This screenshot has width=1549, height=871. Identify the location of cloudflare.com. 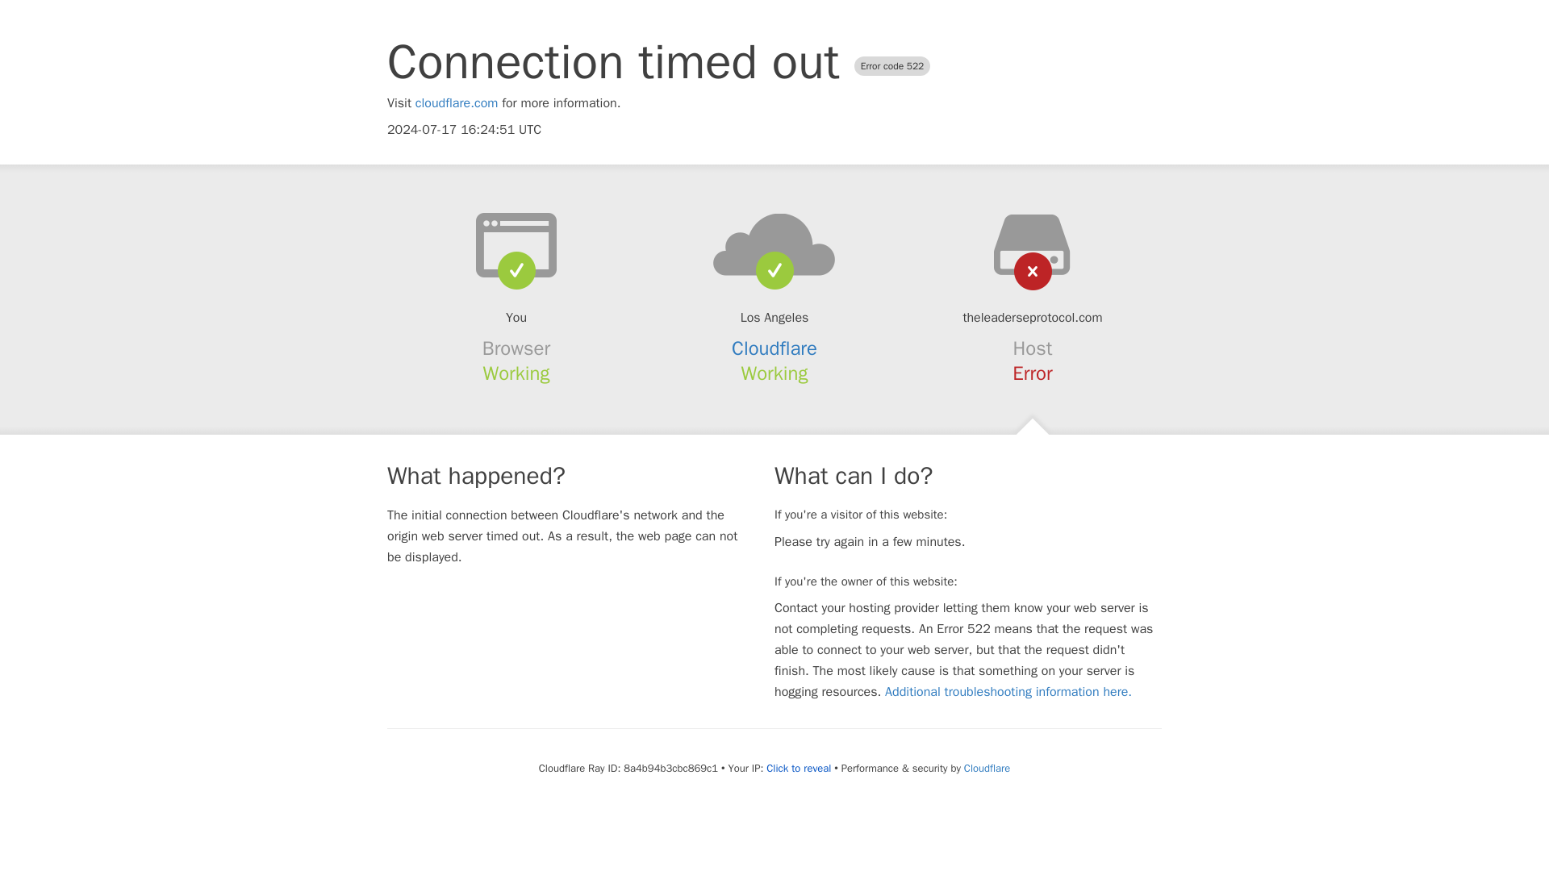
(457, 103).